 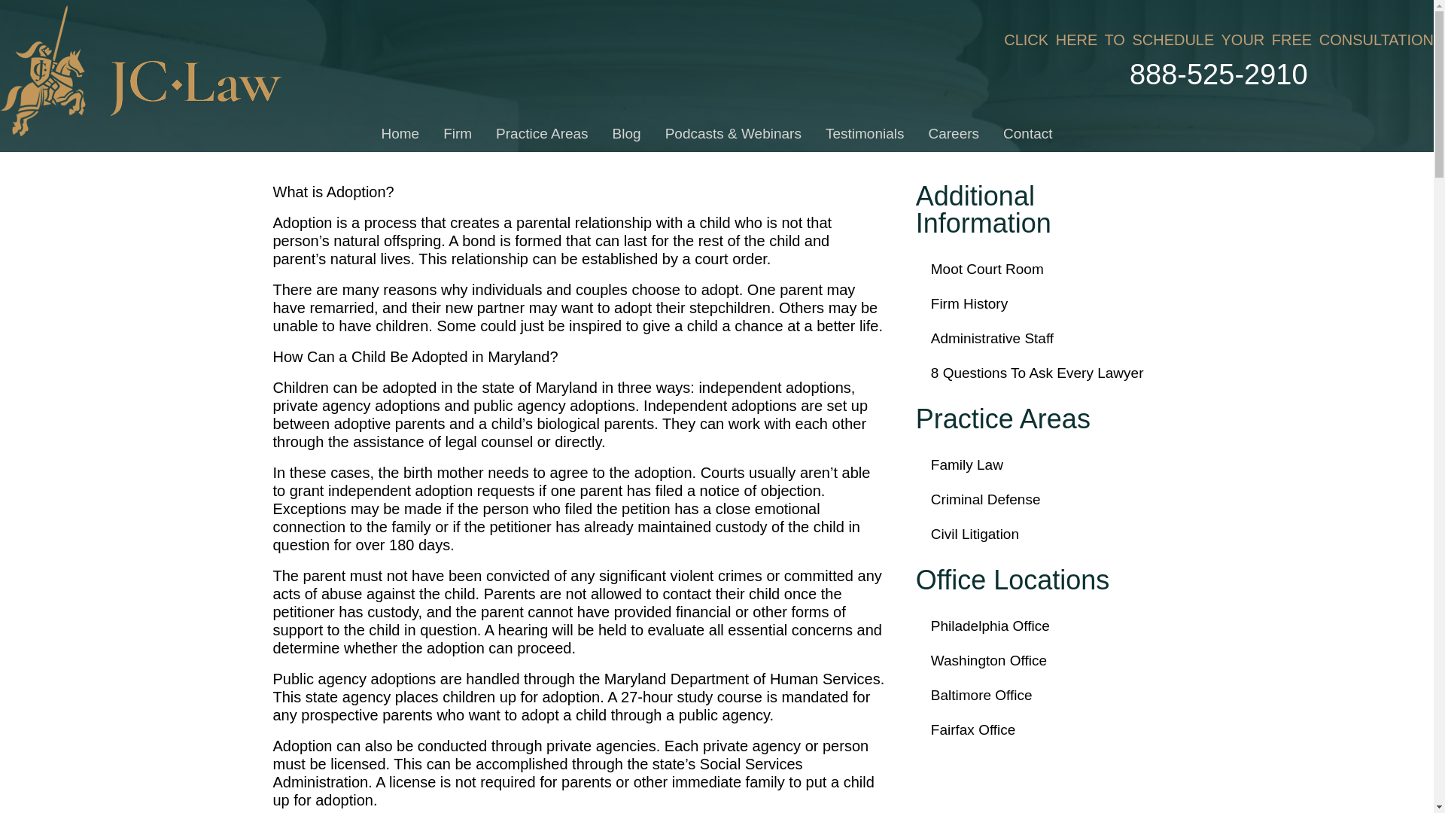 I want to click on 888-525-2910, so click(x=1358, y=74).